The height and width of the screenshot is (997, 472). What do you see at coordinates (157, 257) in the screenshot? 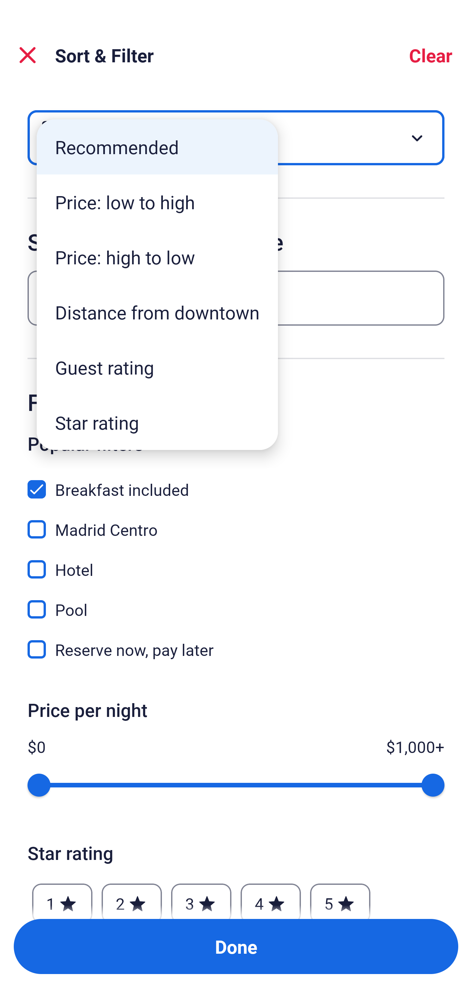
I see `Price: high to low` at bounding box center [157, 257].